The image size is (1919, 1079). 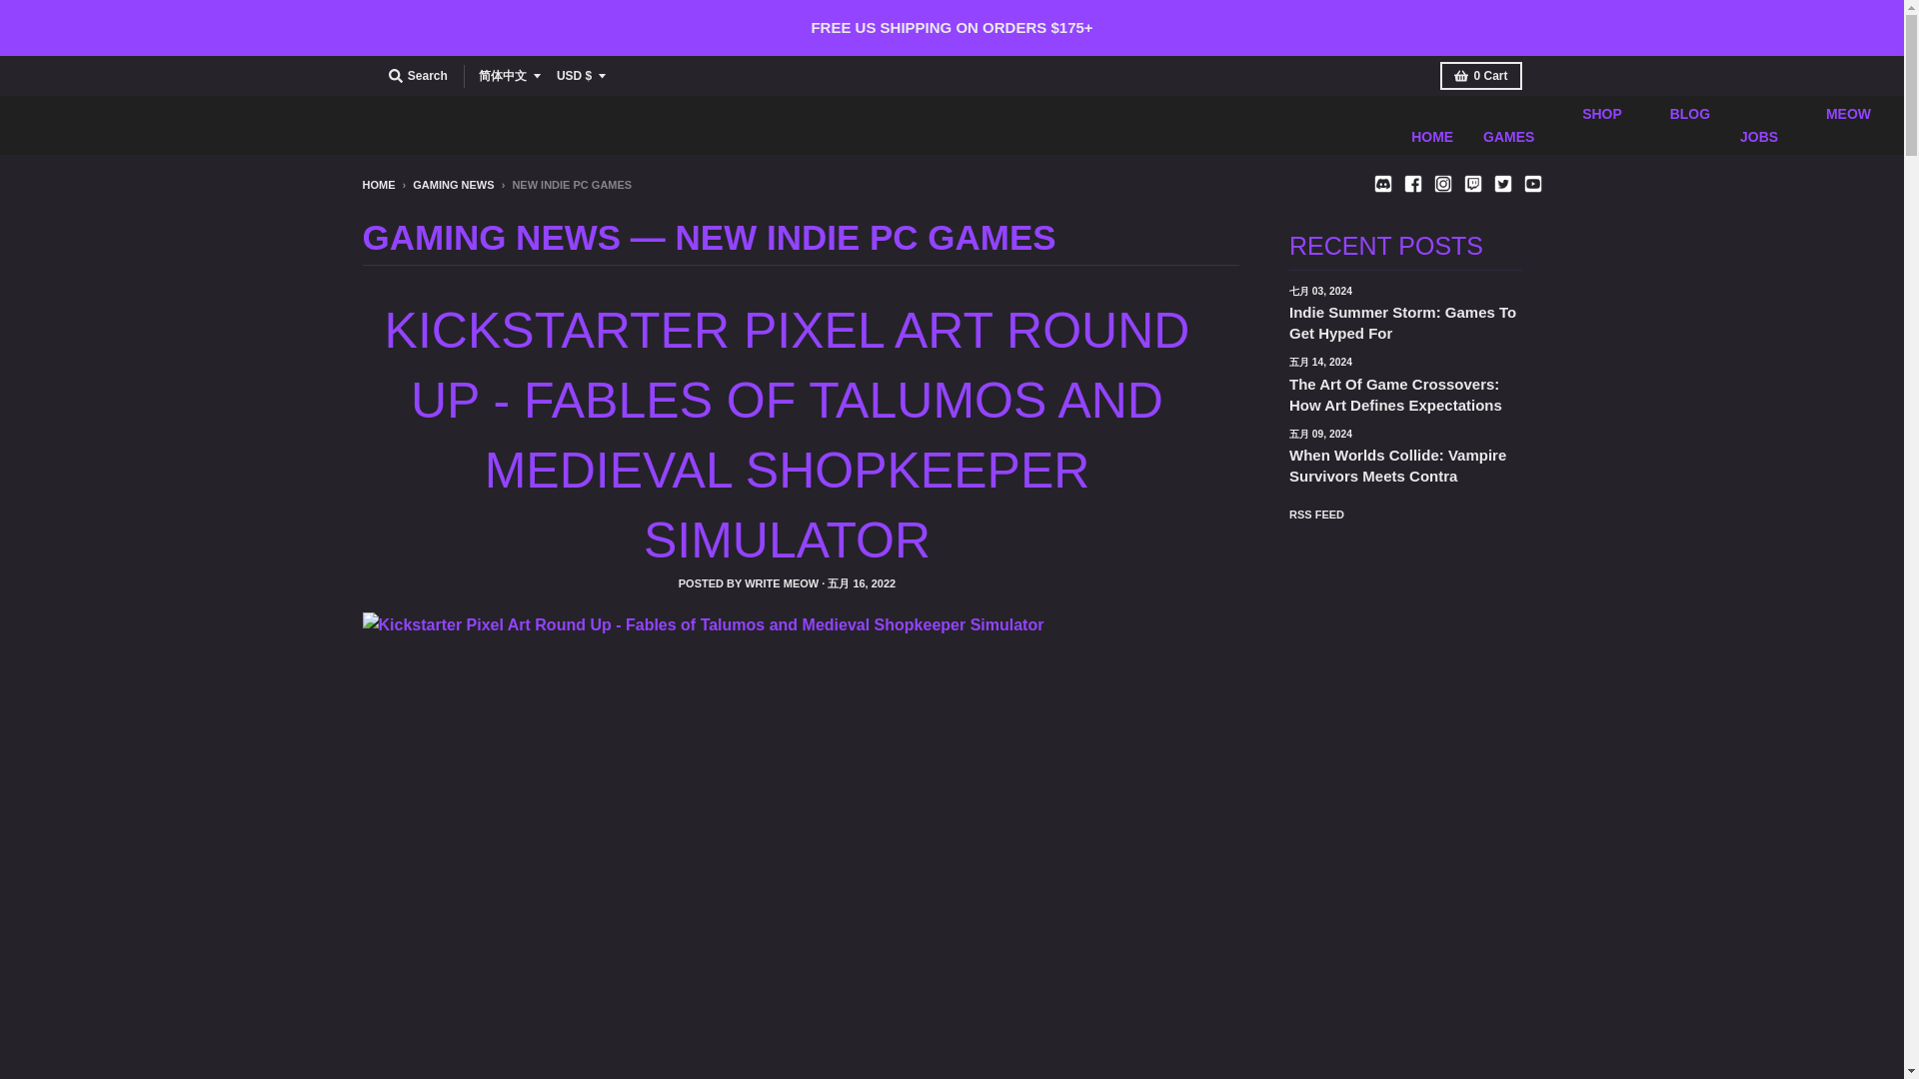 What do you see at coordinates (1681, 126) in the screenshot?
I see `BLOG` at bounding box center [1681, 126].